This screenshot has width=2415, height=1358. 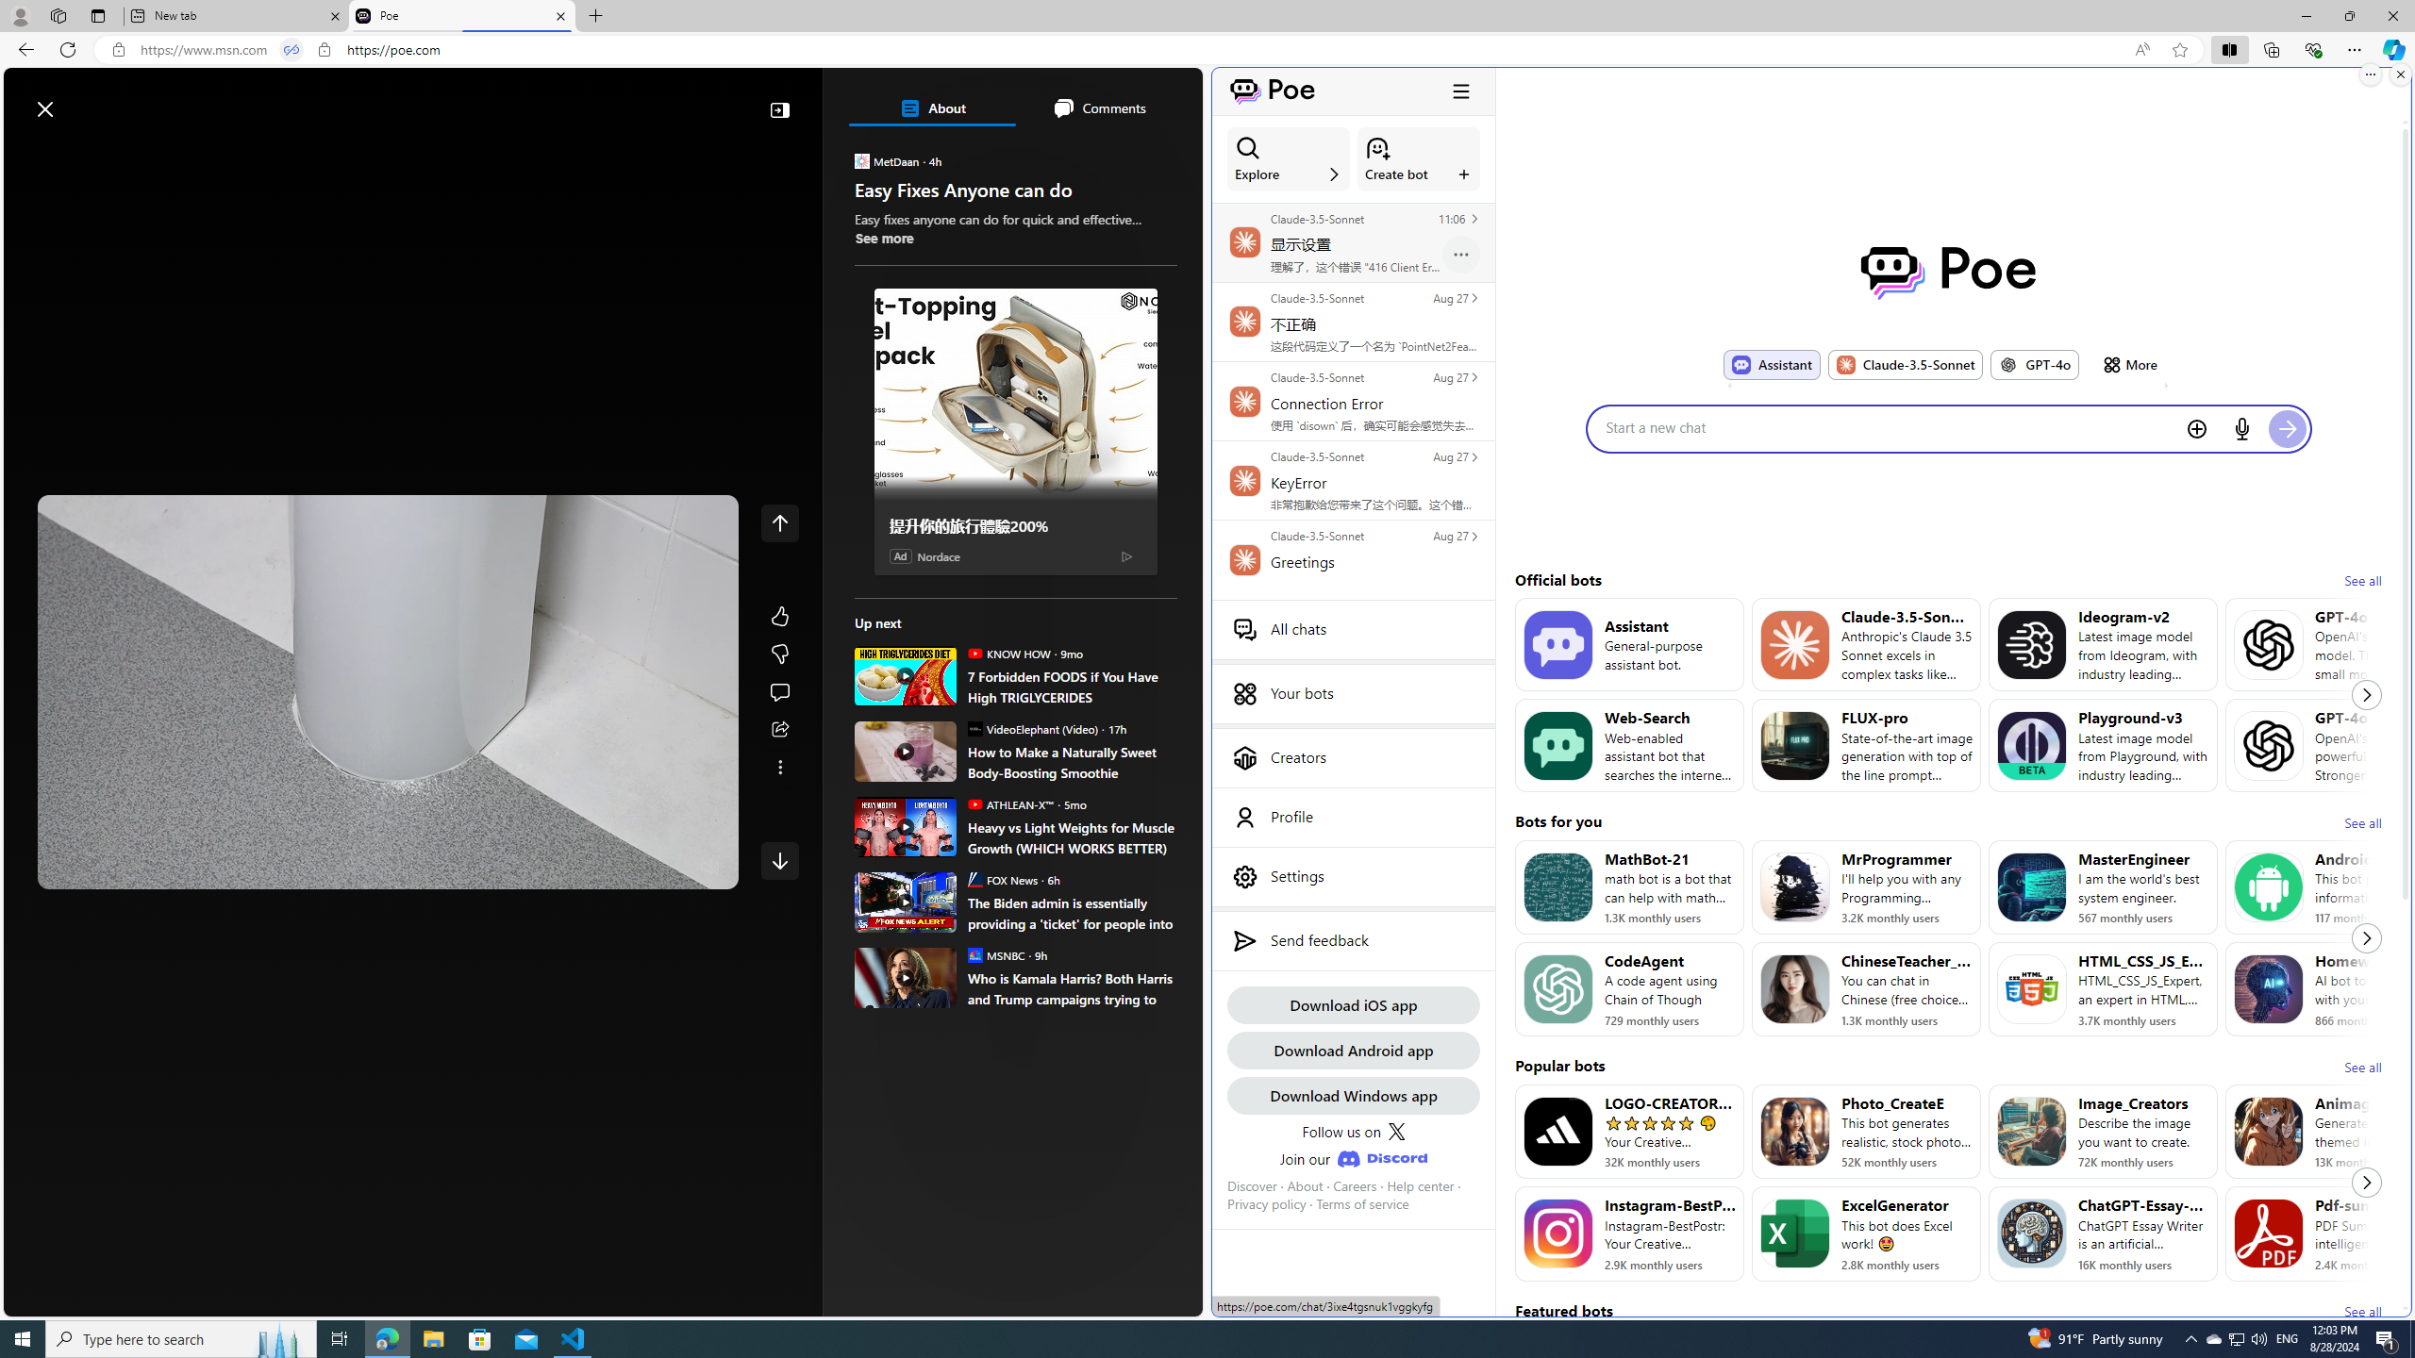 I want to click on MetDaan, so click(x=862, y=160).